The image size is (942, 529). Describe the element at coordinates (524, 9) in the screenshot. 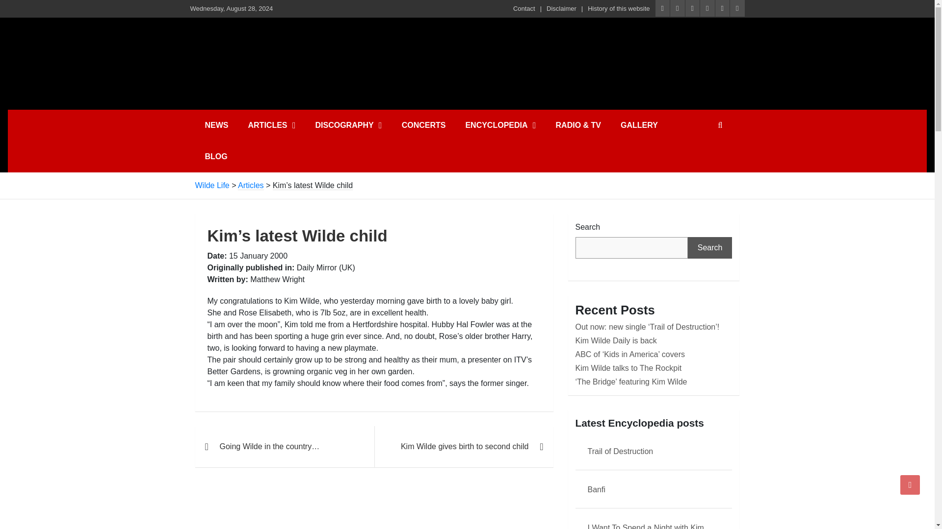

I see `Contact` at that location.